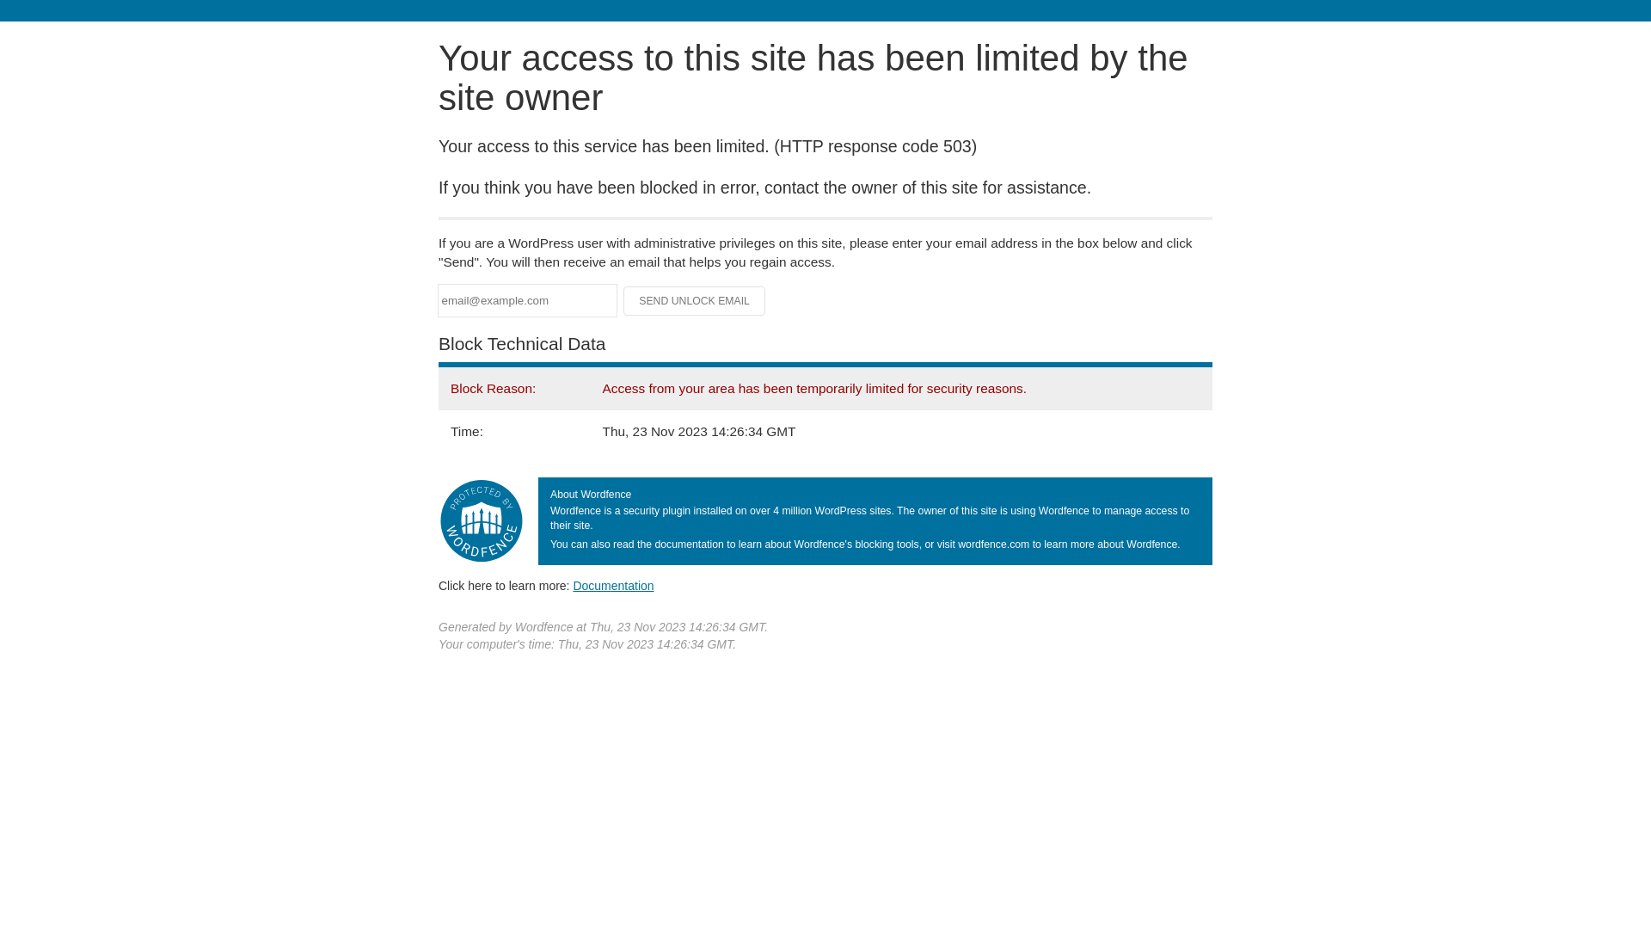 The height and width of the screenshot is (929, 1651). What do you see at coordinates (613, 586) in the screenshot?
I see `Documentation` at bounding box center [613, 586].